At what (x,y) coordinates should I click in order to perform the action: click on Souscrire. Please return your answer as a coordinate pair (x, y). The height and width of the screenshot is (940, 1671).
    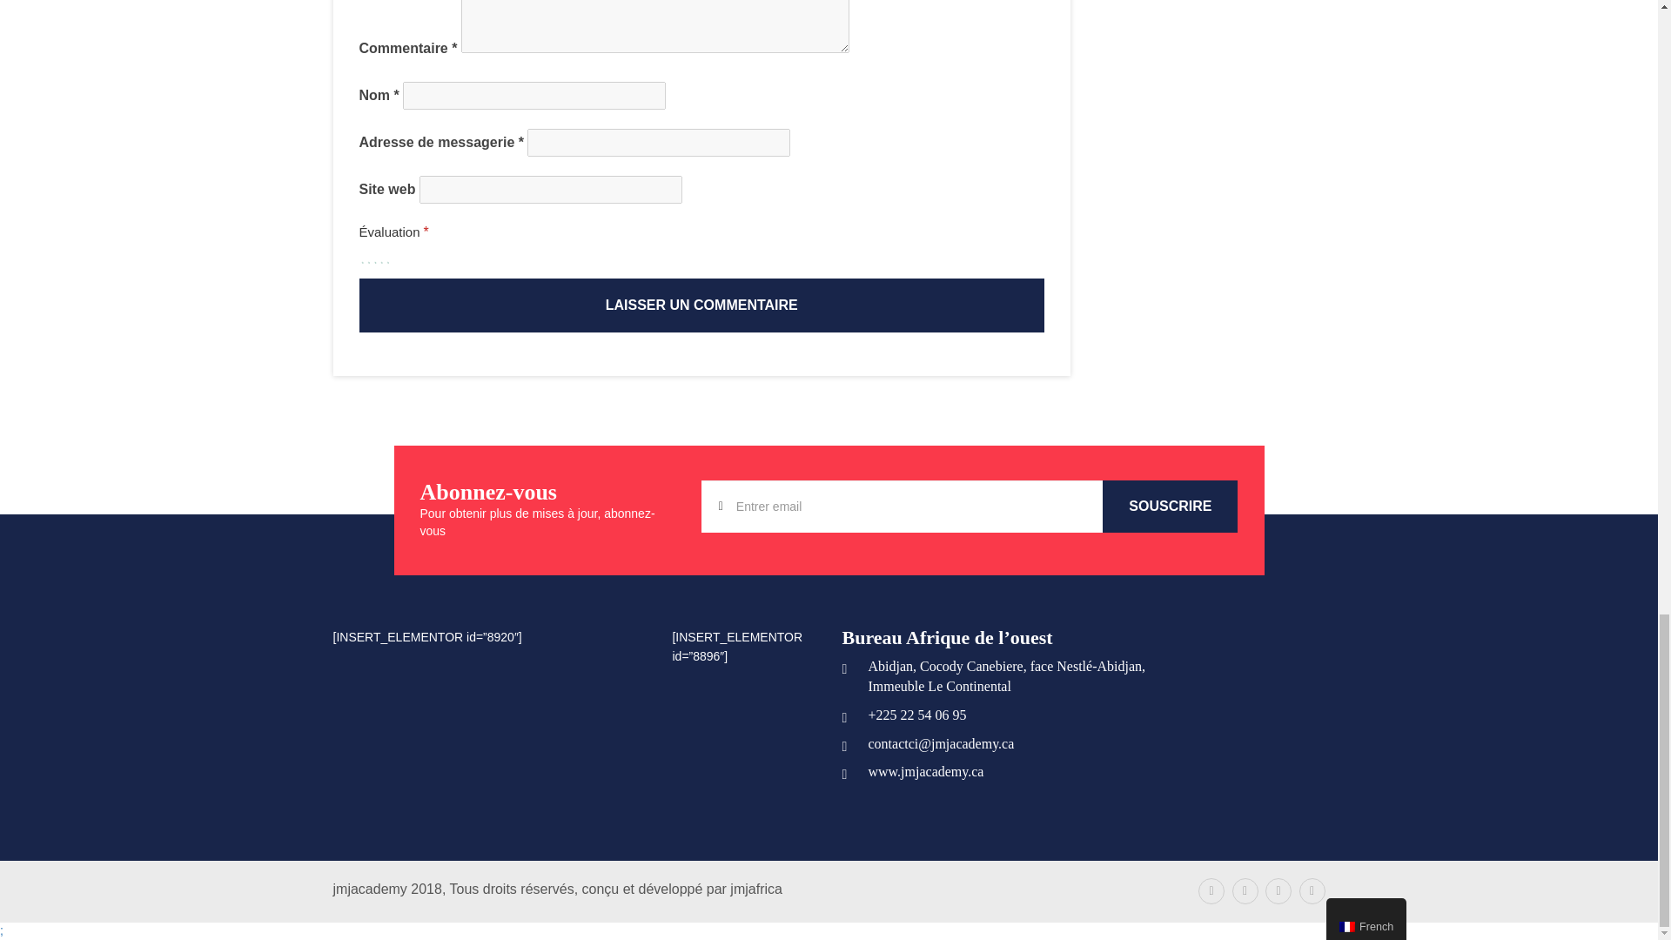
    Looking at the image, I should click on (1170, 507).